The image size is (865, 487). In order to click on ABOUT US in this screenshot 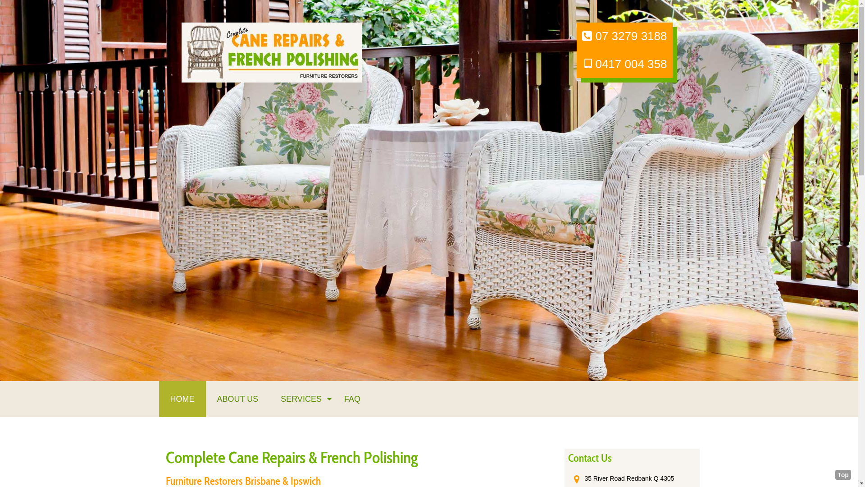, I will do `click(237, 399)`.